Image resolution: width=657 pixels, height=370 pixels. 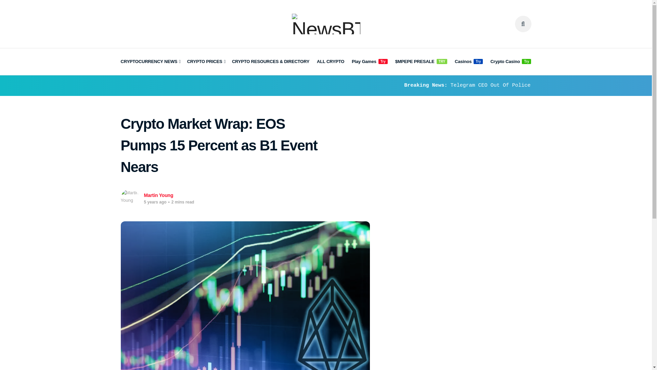 What do you see at coordinates (150, 62) in the screenshot?
I see `CRYPTOCURRENCY NEWS` at bounding box center [150, 62].